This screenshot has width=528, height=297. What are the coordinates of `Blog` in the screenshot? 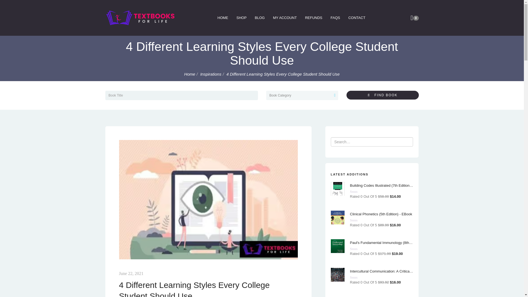 It's located at (260, 18).